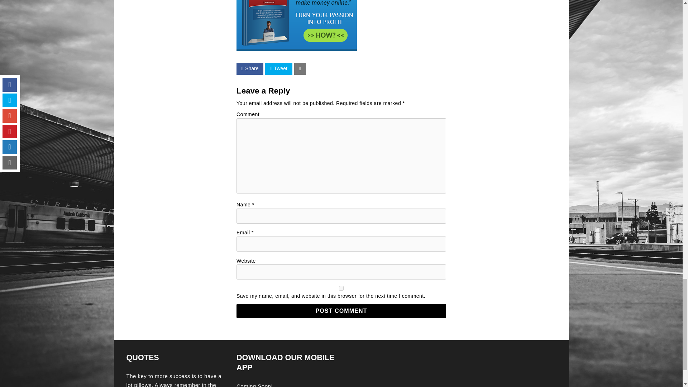  I want to click on Tweet on Twitter, so click(278, 69).